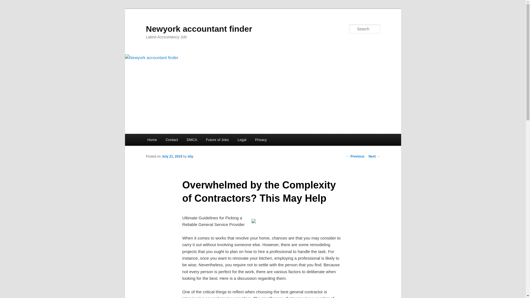  I want to click on sby, so click(190, 156).